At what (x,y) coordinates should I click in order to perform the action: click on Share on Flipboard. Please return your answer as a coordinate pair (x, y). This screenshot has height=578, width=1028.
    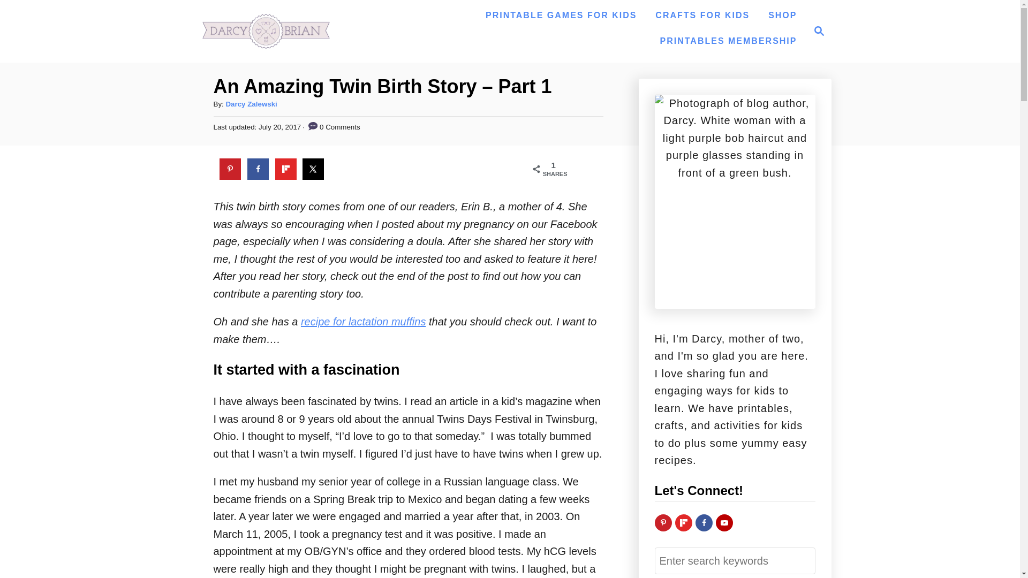
    Looking at the image, I should click on (662, 522).